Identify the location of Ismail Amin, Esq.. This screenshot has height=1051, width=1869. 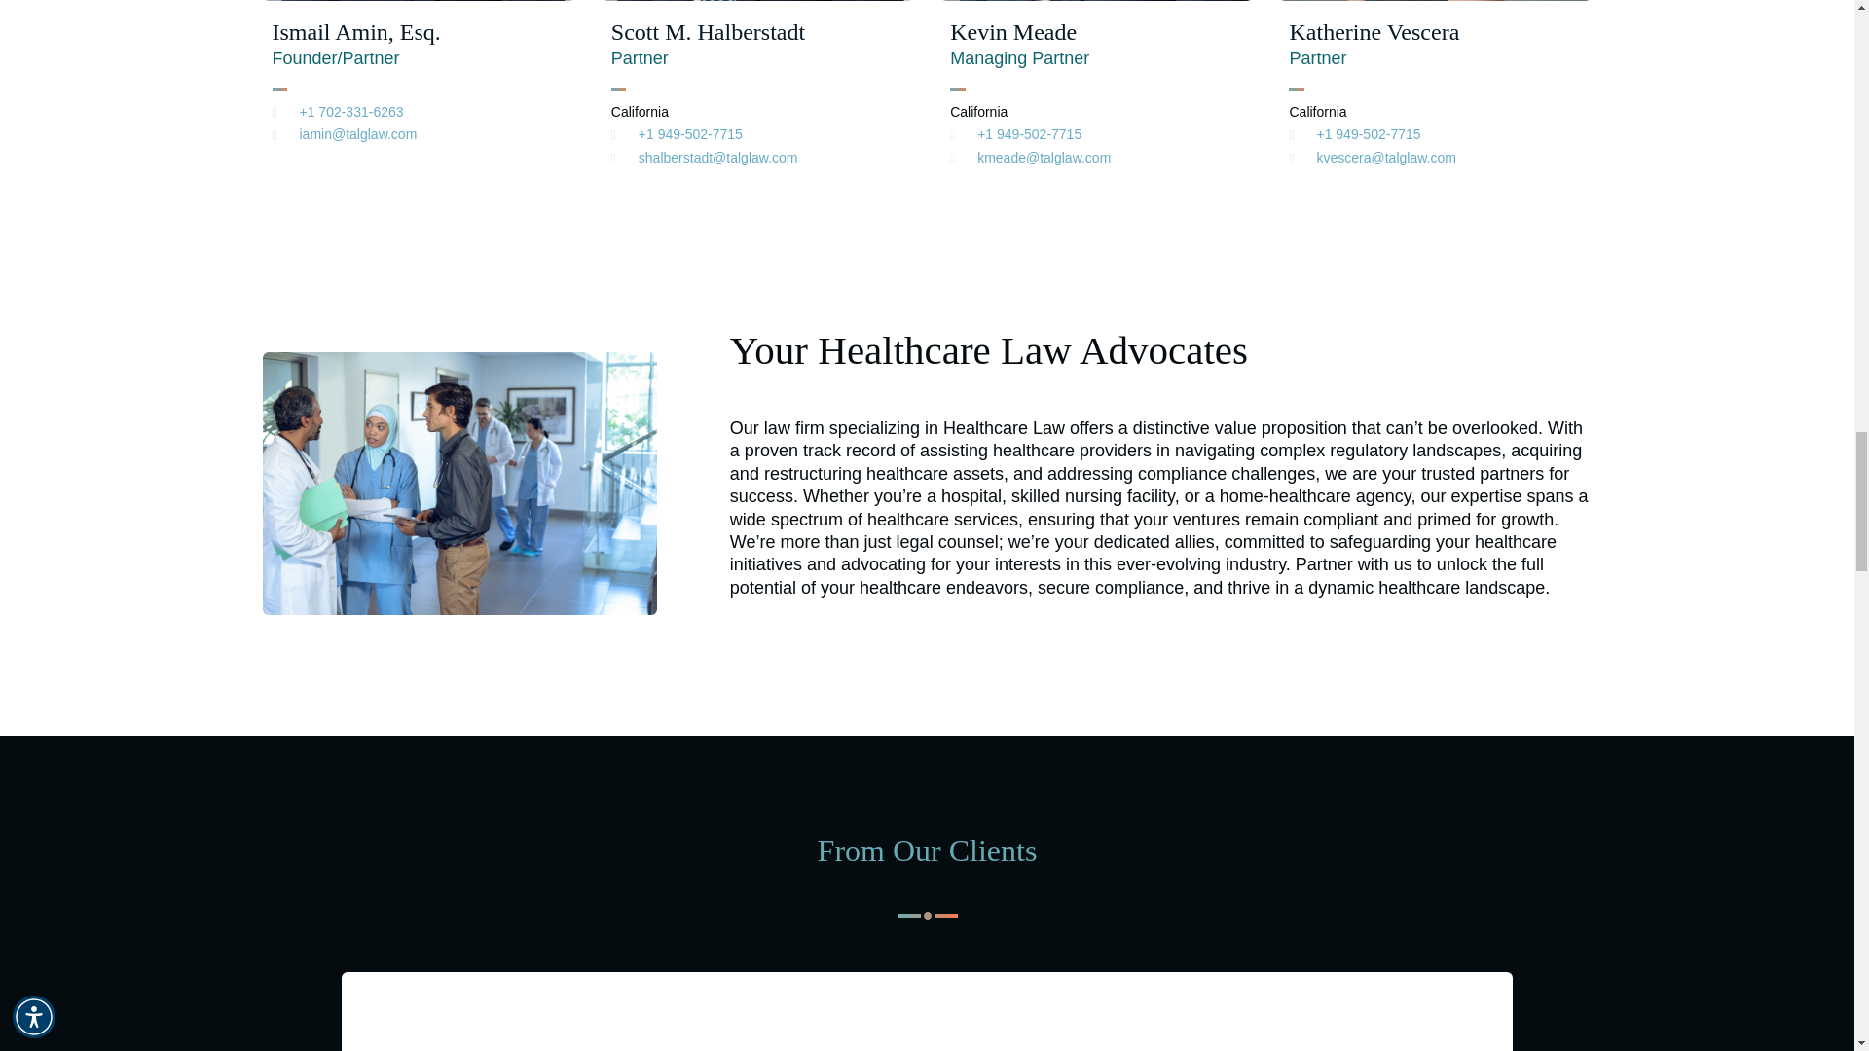
(356, 32).